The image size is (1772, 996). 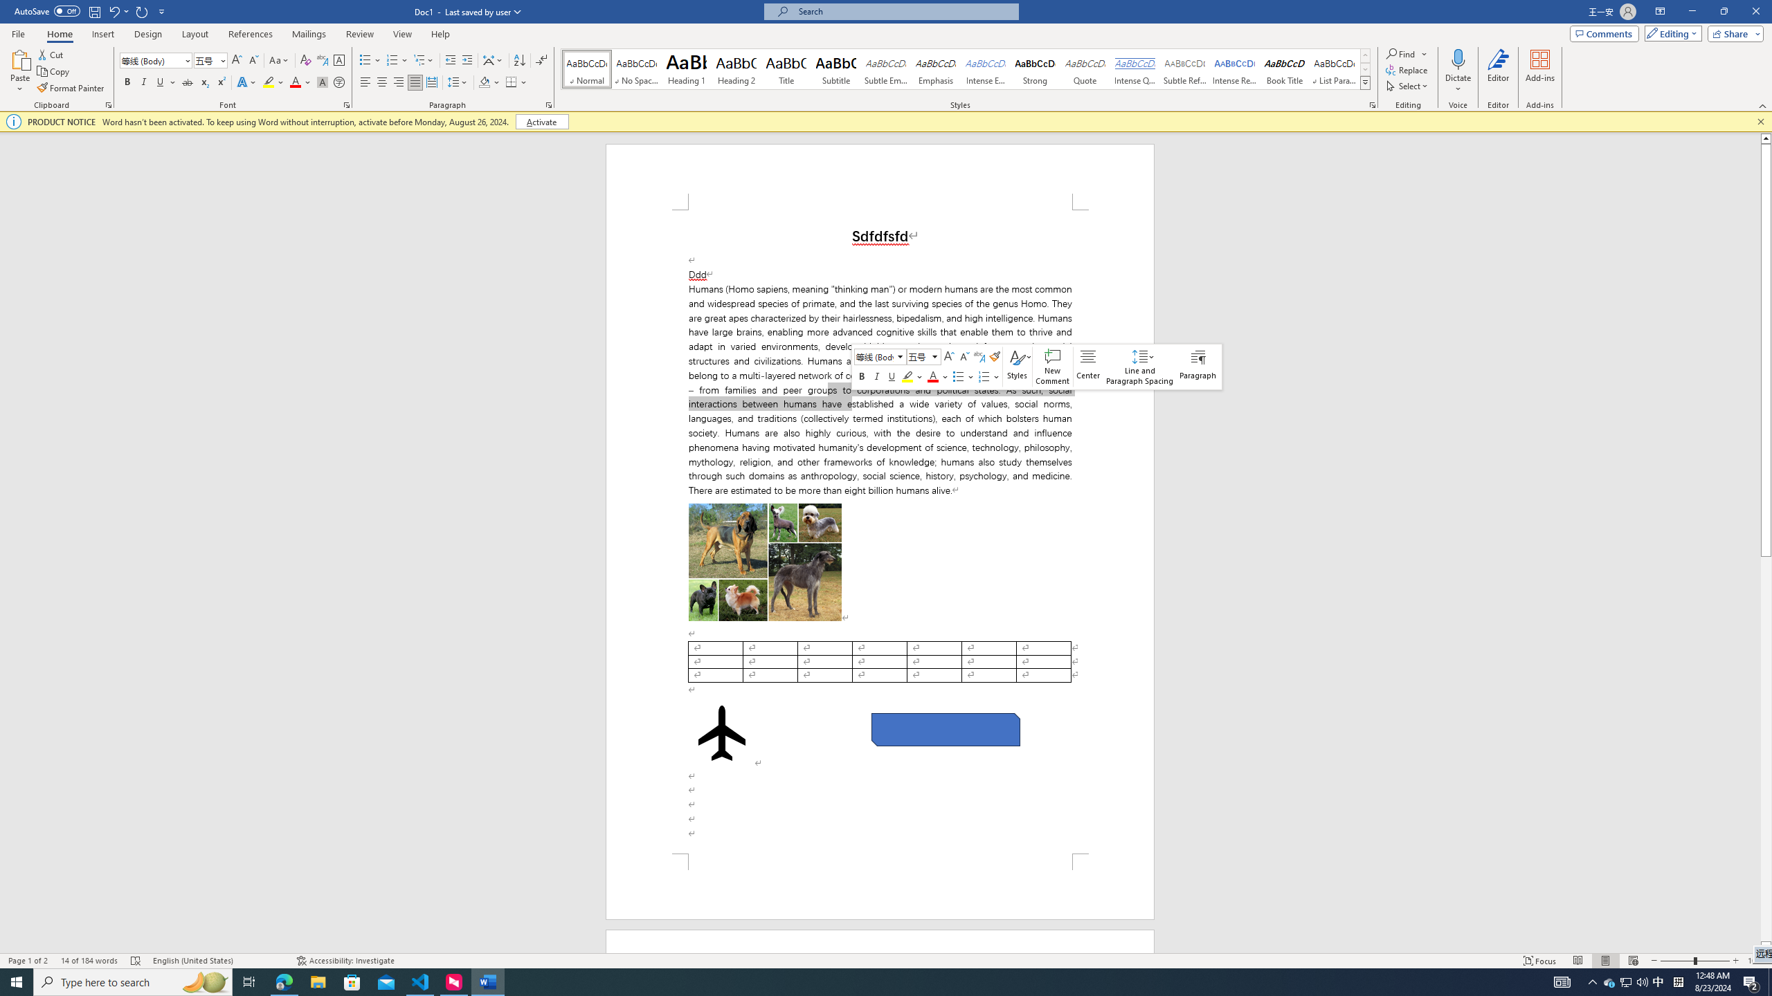 What do you see at coordinates (1285, 69) in the screenshot?
I see `Book Title` at bounding box center [1285, 69].